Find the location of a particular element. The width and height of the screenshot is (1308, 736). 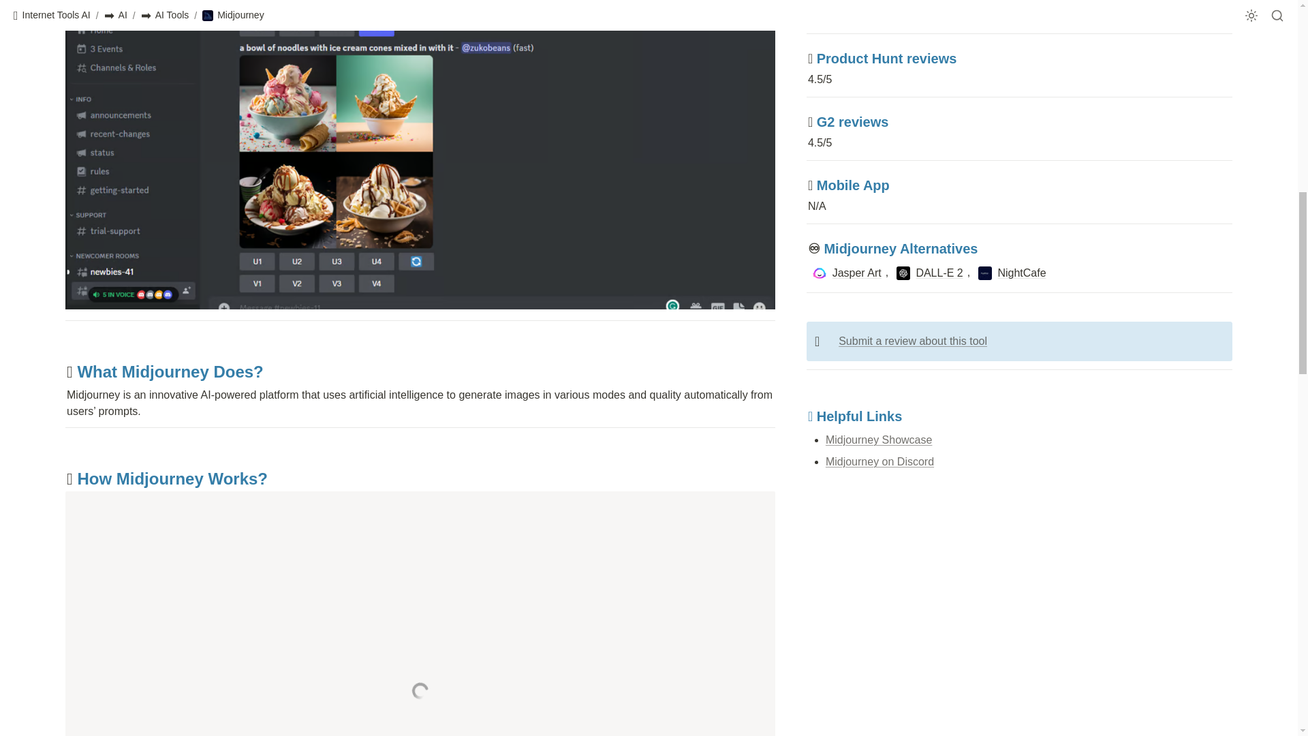

Submit a review about this tool is located at coordinates (913, 341).